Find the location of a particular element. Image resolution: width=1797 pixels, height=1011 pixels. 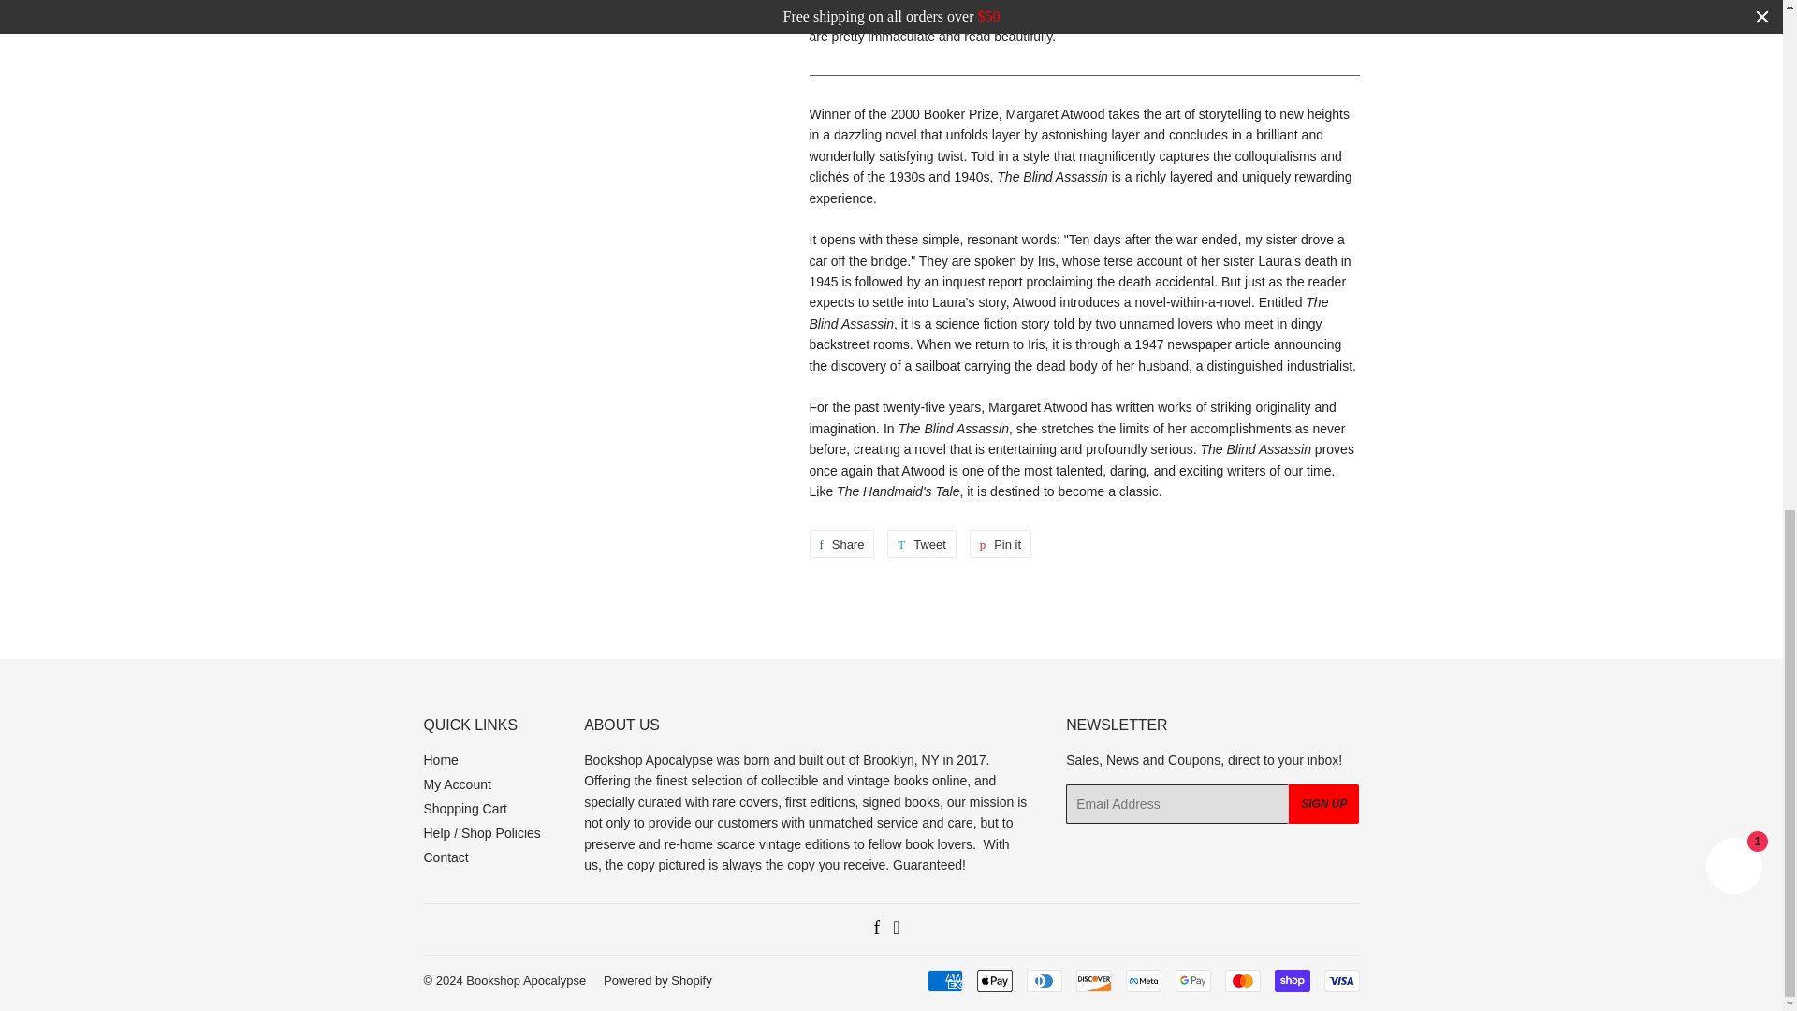

Meta Pay is located at coordinates (1142, 980).